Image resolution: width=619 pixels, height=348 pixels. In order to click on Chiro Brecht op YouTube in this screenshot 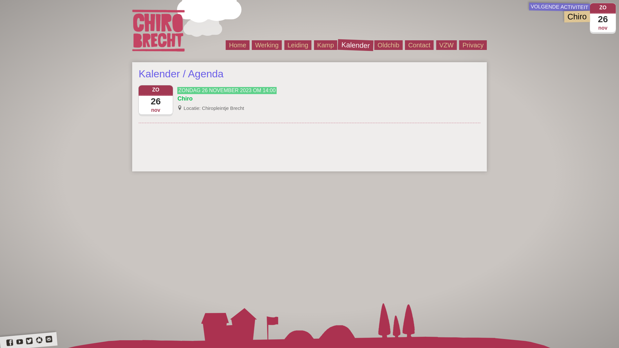, I will do `click(19, 342)`.